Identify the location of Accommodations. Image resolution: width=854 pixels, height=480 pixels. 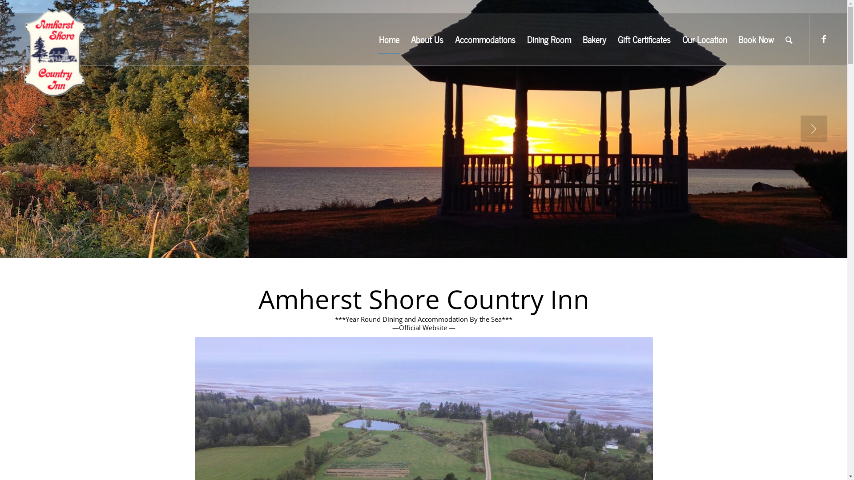
(485, 40).